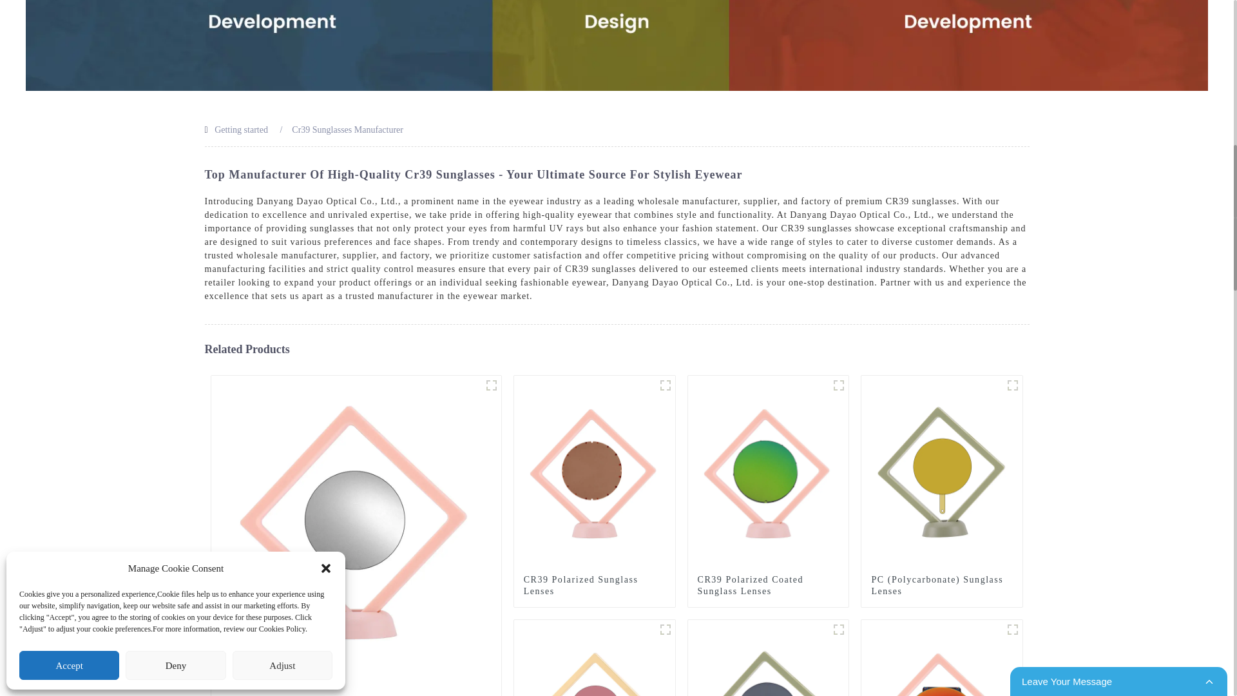  I want to click on CR39 Coated Lens01, so click(491, 385).